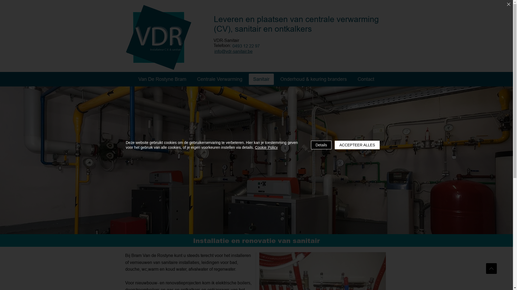 Image resolution: width=517 pixels, height=290 pixels. I want to click on ACCEPTEER ALLES, so click(357, 145).